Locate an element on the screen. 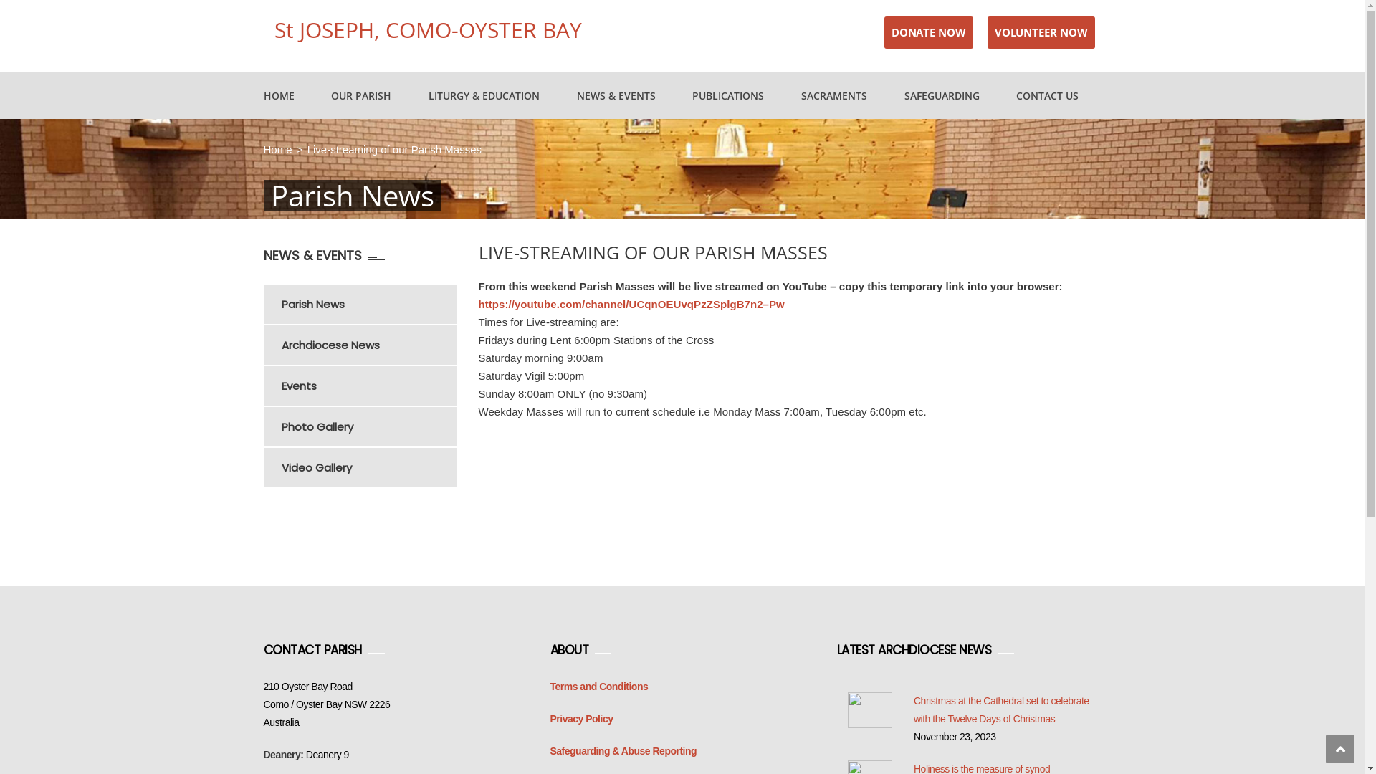 The width and height of the screenshot is (1376, 774). SACRAMENTS is located at coordinates (834, 96).